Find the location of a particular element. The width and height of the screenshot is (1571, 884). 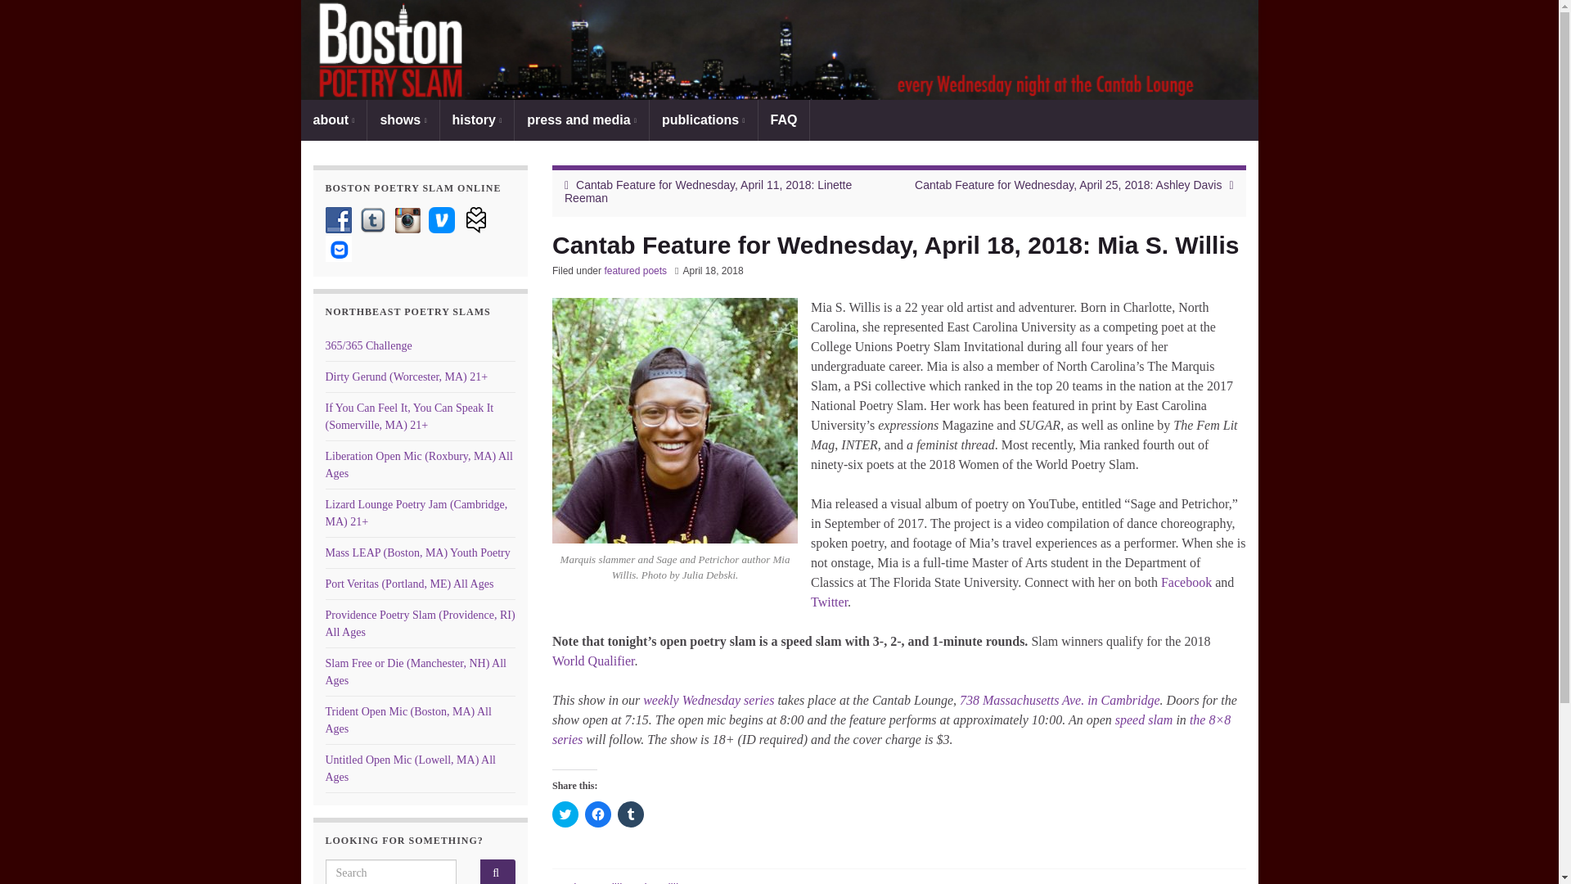

Click to share on Twitter is located at coordinates (565, 814).